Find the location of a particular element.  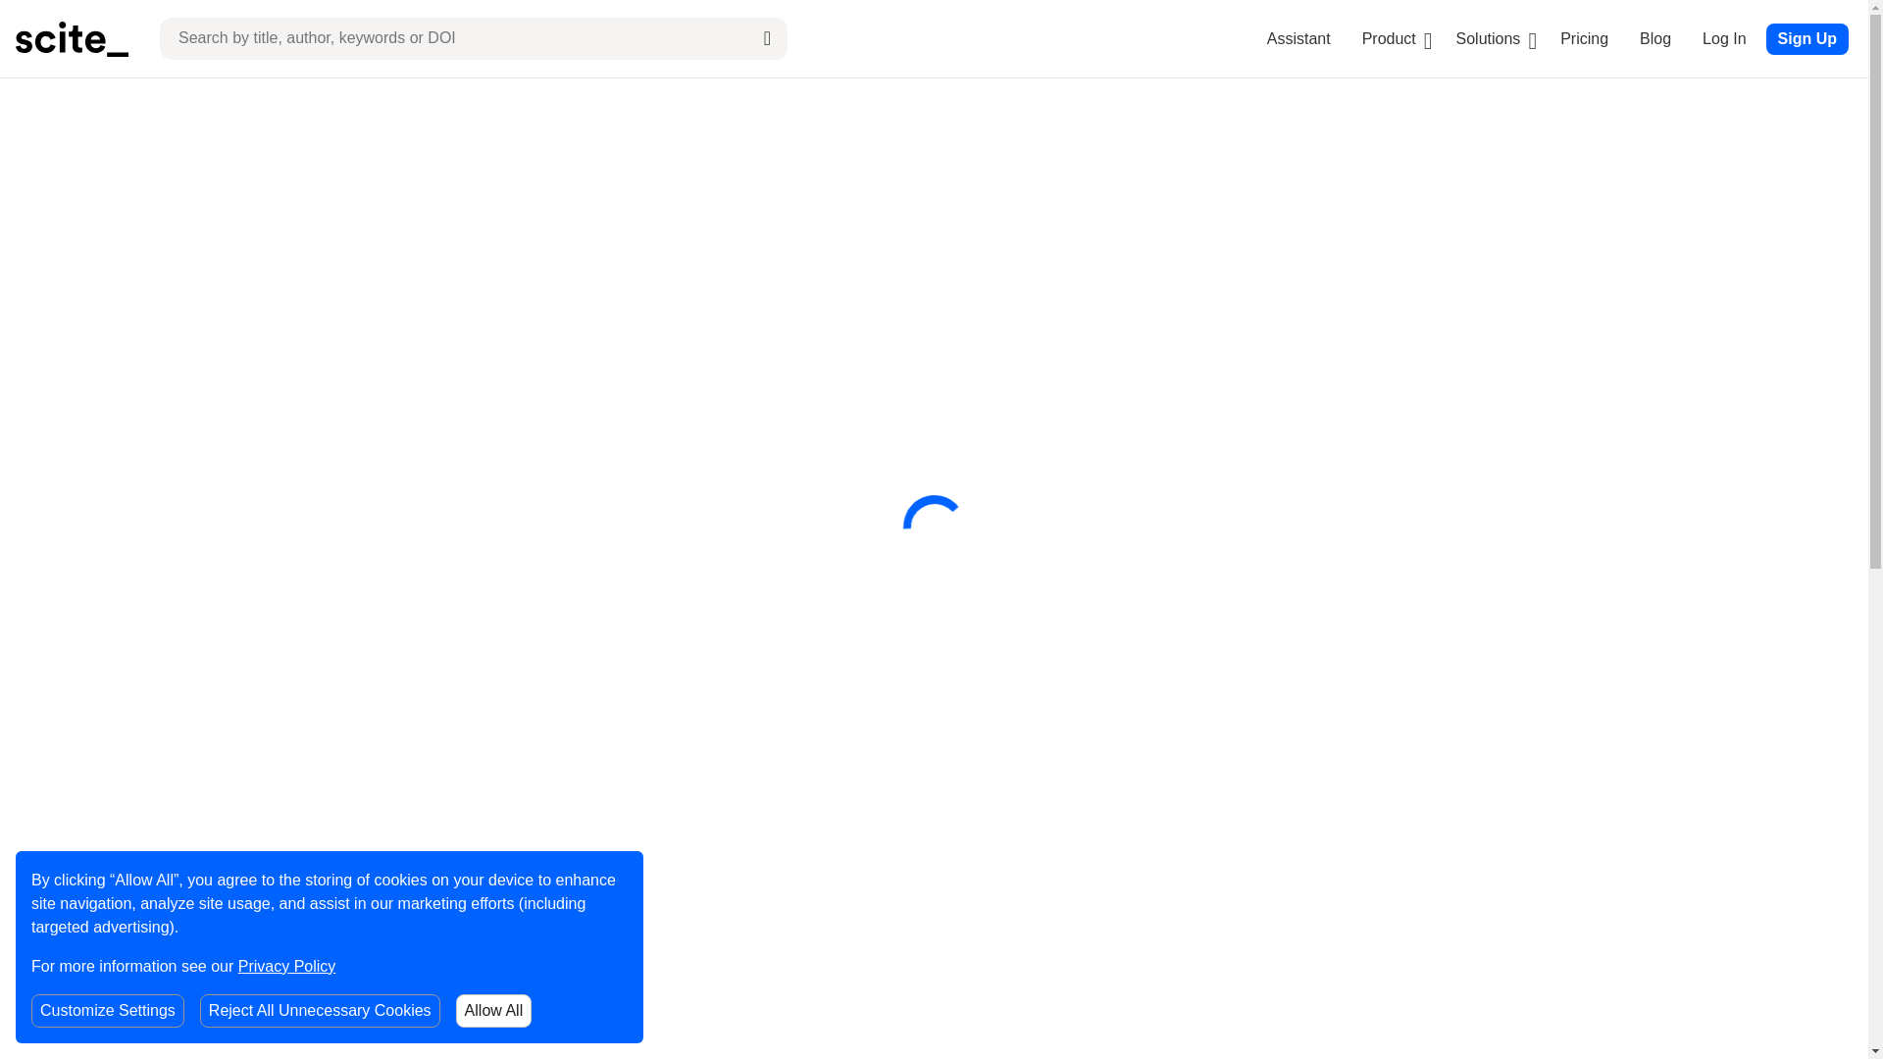

Sign Up is located at coordinates (1807, 39).